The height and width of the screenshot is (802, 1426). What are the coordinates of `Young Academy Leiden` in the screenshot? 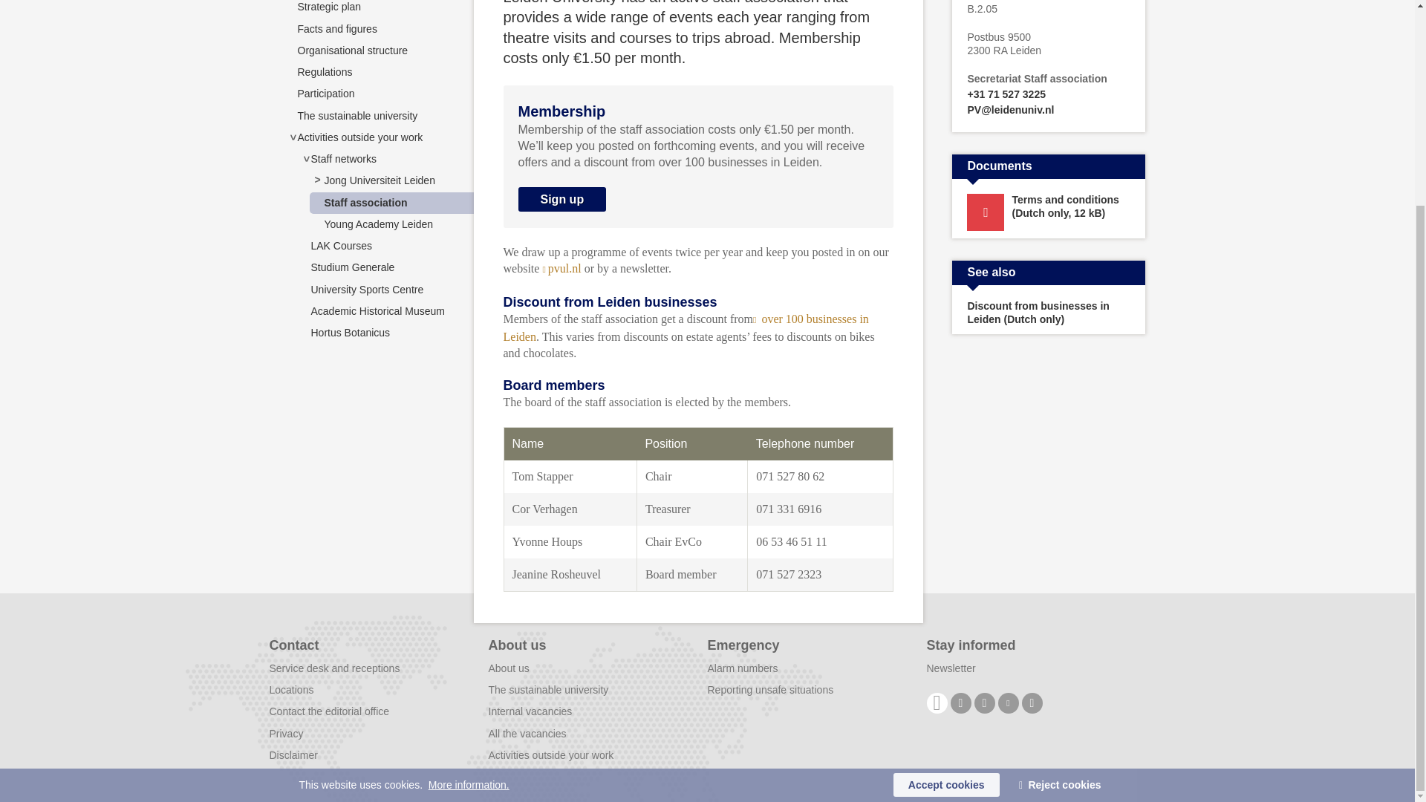 It's located at (378, 224).